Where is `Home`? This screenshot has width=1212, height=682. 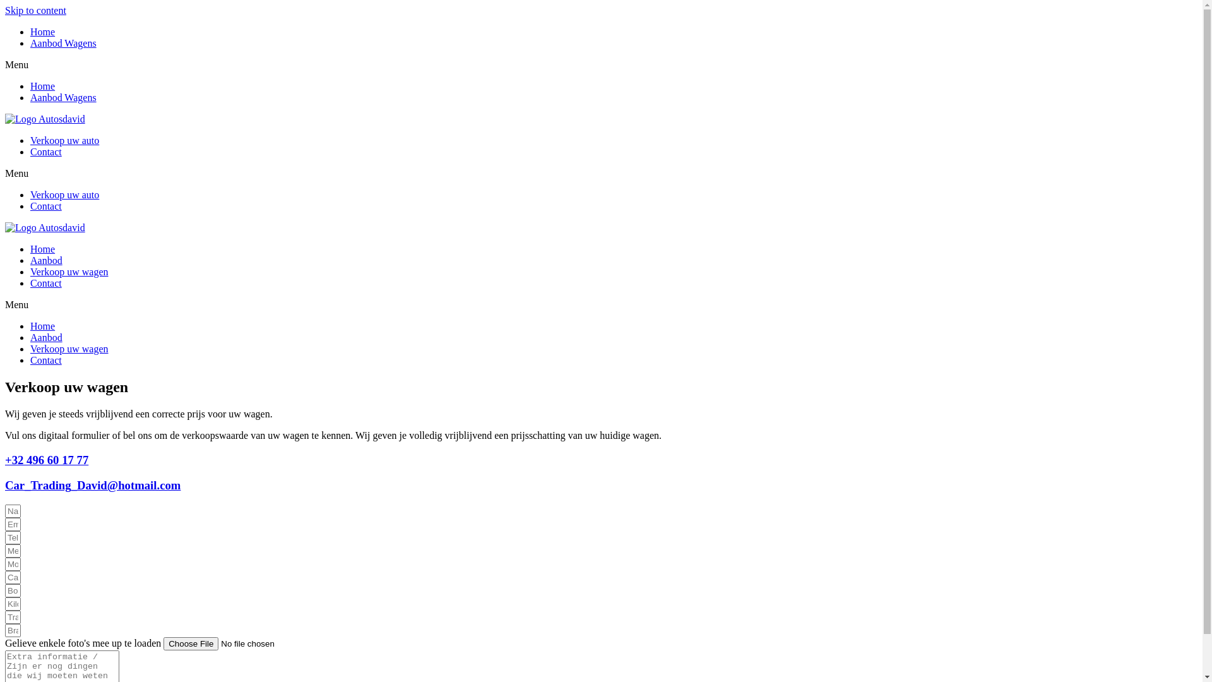 Home is located at coordinates (43, 86).